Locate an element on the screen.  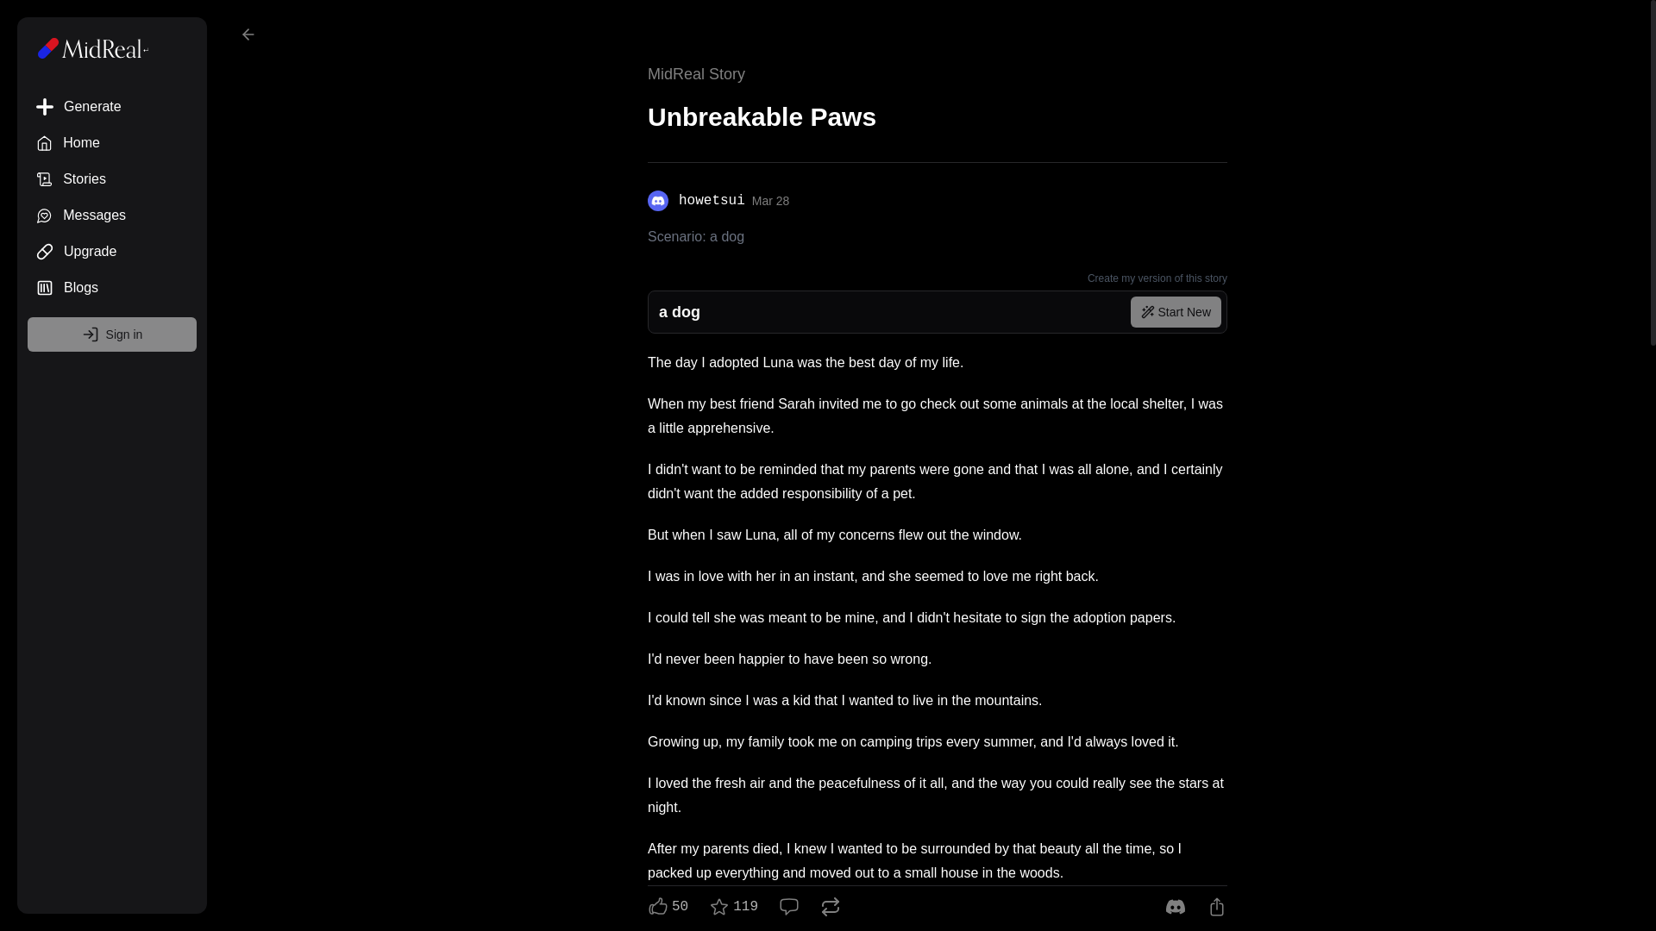
Upgrade is located at coordinates (112, 334).